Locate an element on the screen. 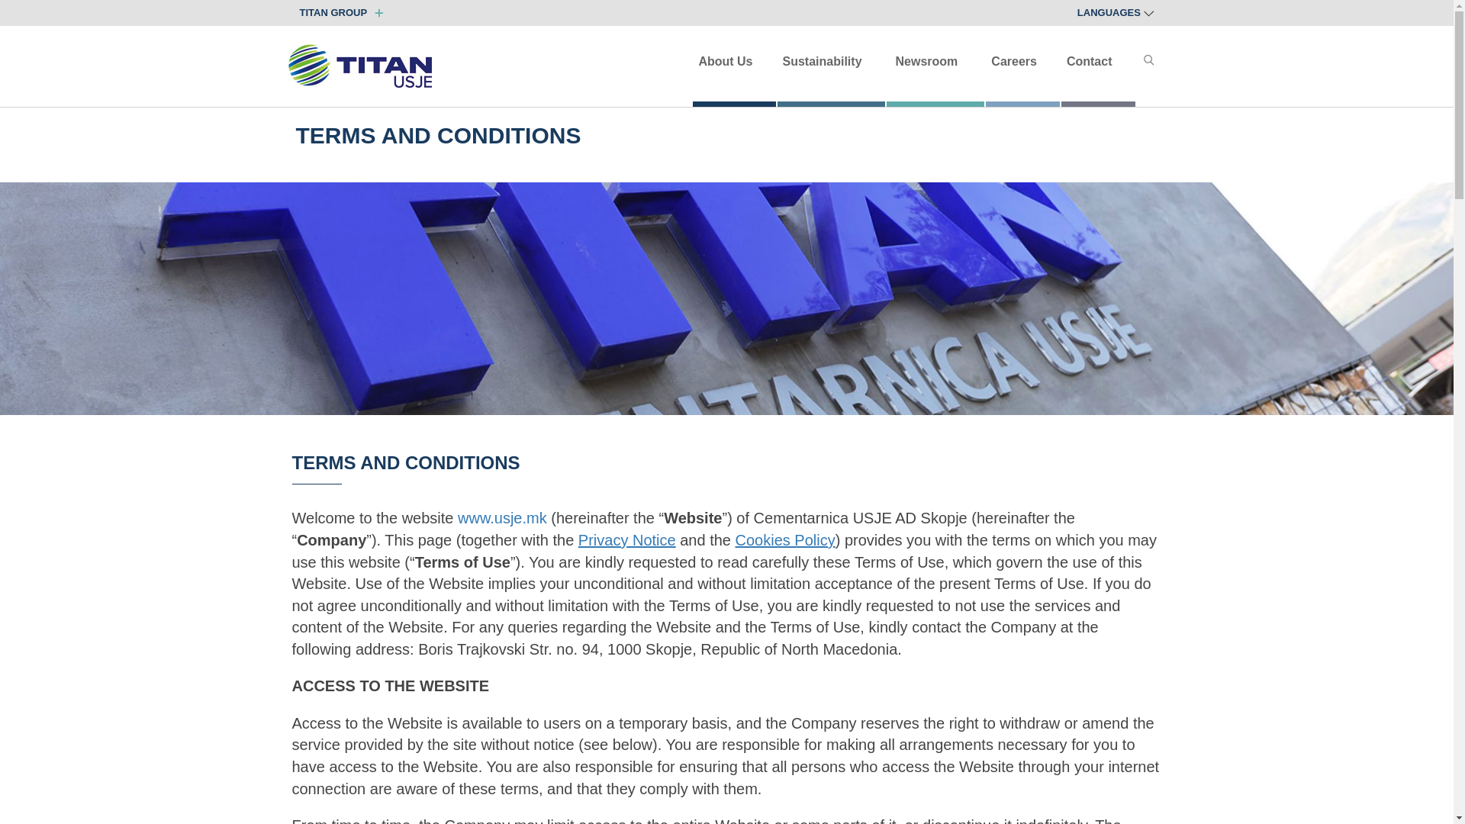  LANGUAGES is located at coordinates (1116, 11).